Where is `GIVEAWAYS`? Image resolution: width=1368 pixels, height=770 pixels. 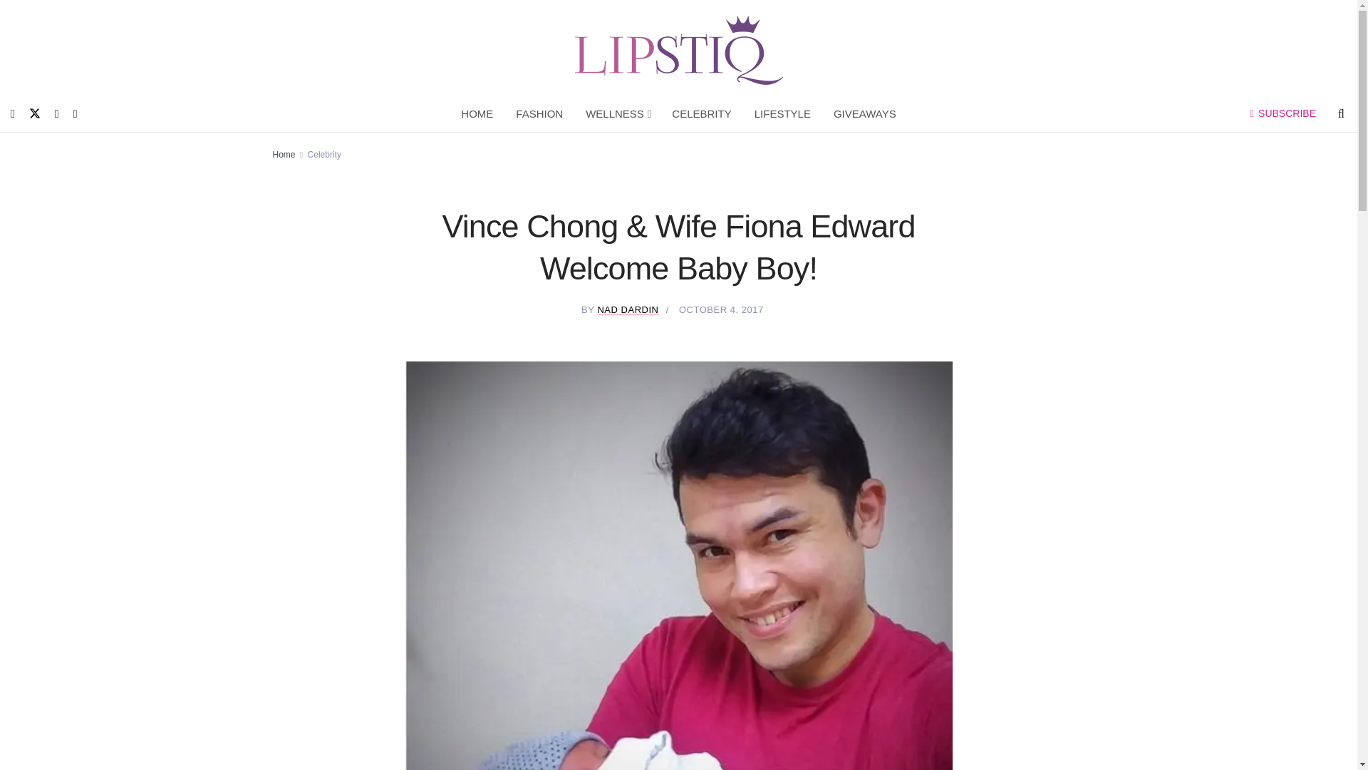
GIVEAWAYS is located at coordinates (865, 114).